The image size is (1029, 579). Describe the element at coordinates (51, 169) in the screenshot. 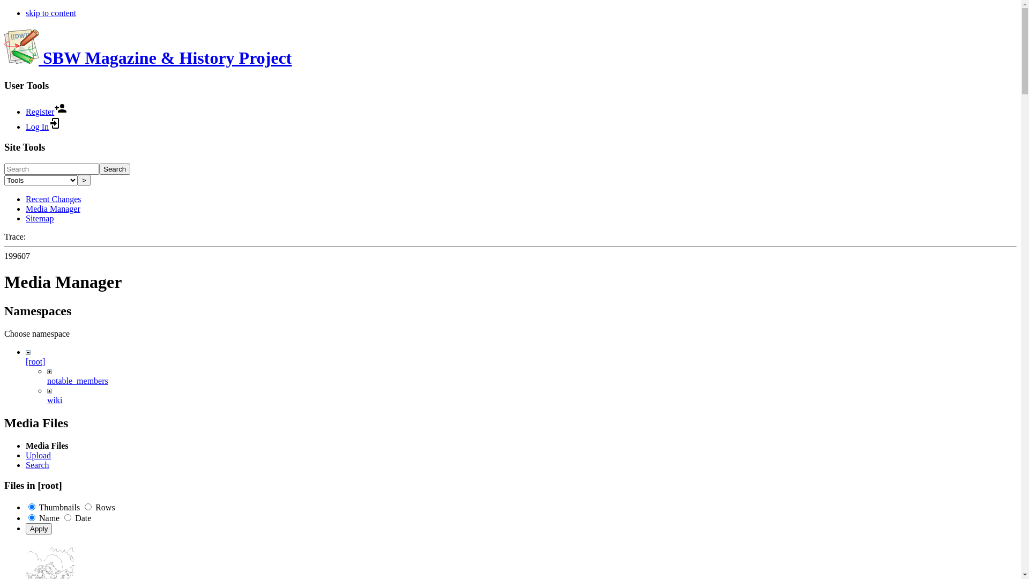

I see `[F]` at that location.